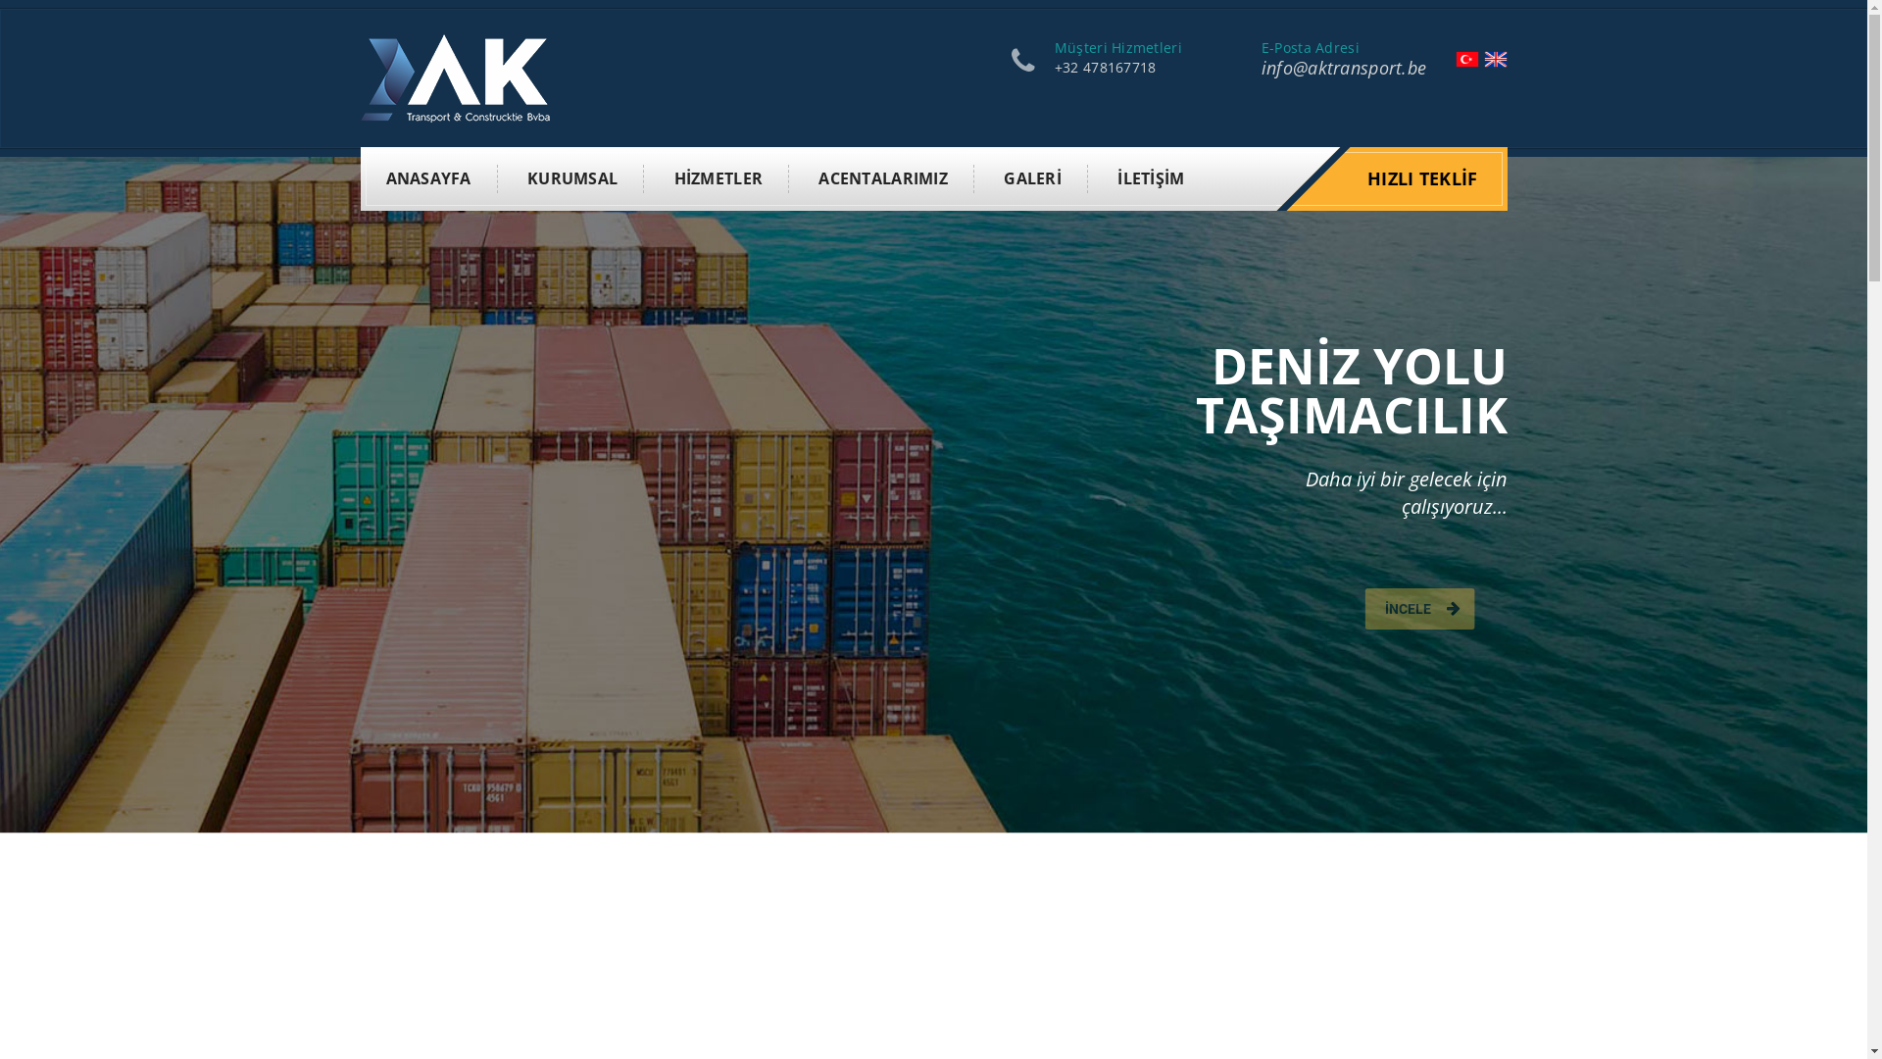 The width and height of the screenshot is (1882, 1059). I want to click on Aktransport Lojistik, so click(455, 76).